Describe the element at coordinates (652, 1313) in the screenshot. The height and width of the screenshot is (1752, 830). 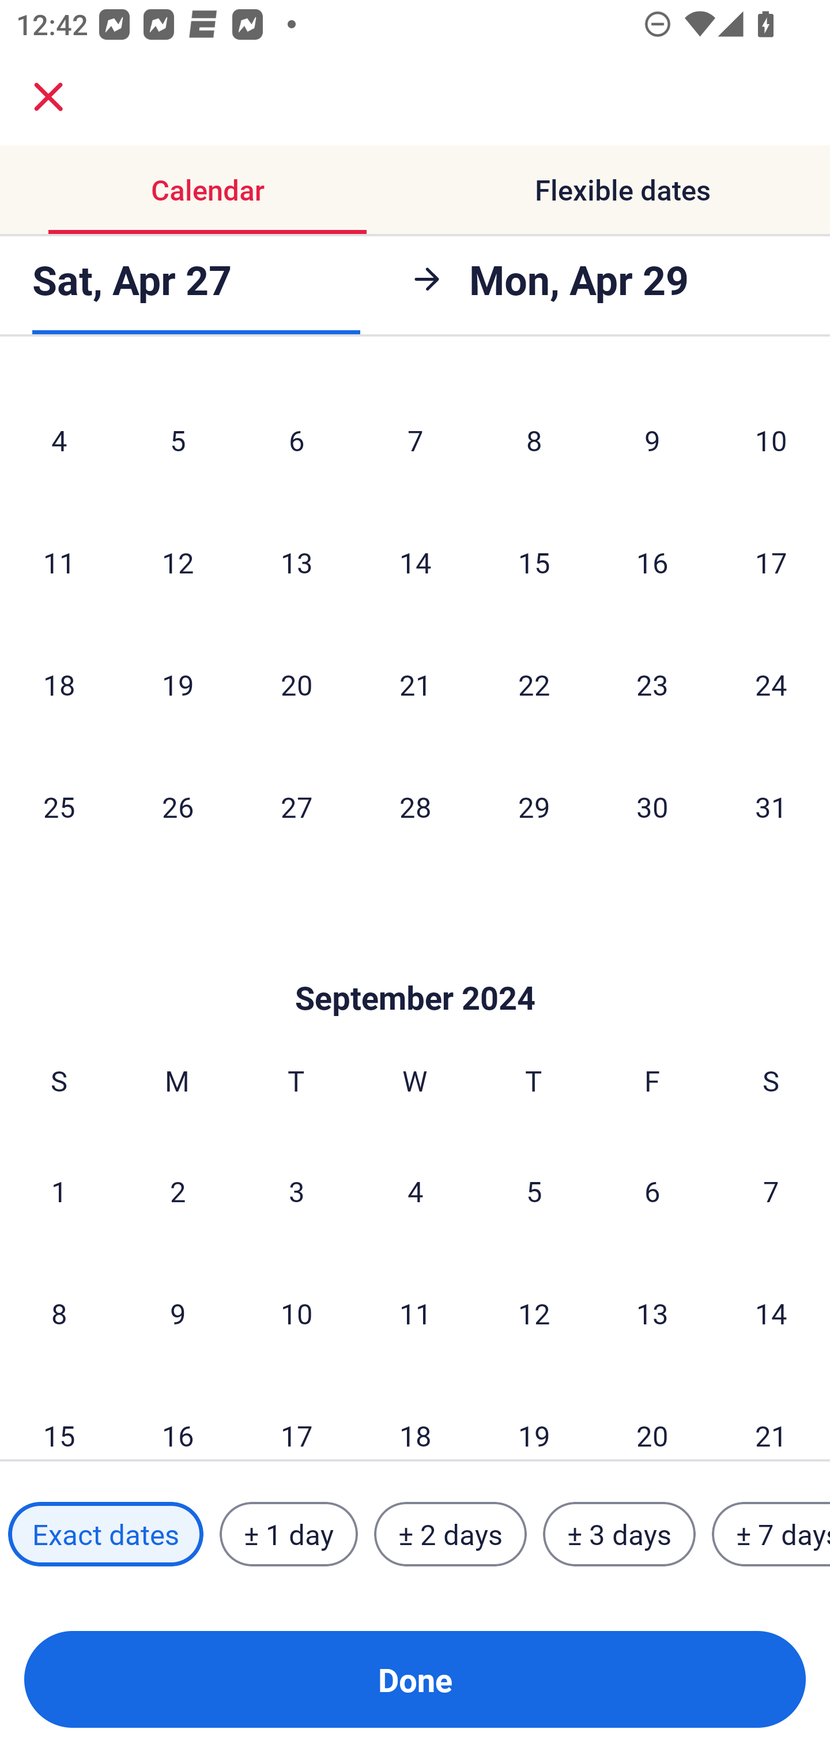
I see `13 Friday, September 13, 2024` at that location.